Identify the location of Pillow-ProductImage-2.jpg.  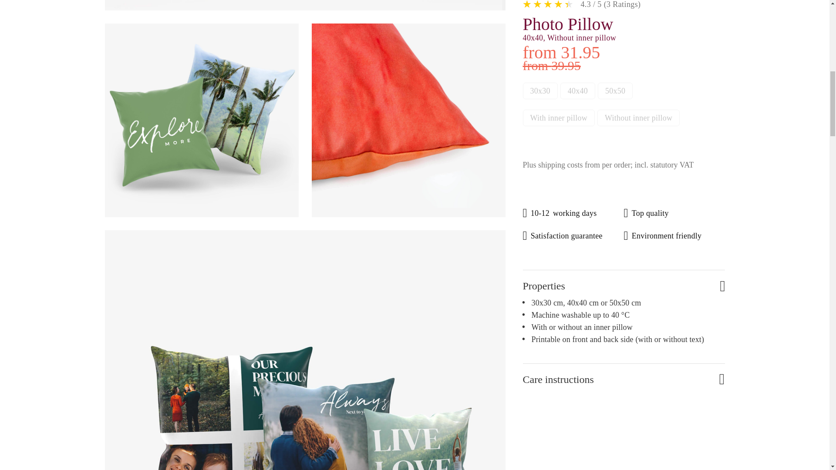
(201, 120).